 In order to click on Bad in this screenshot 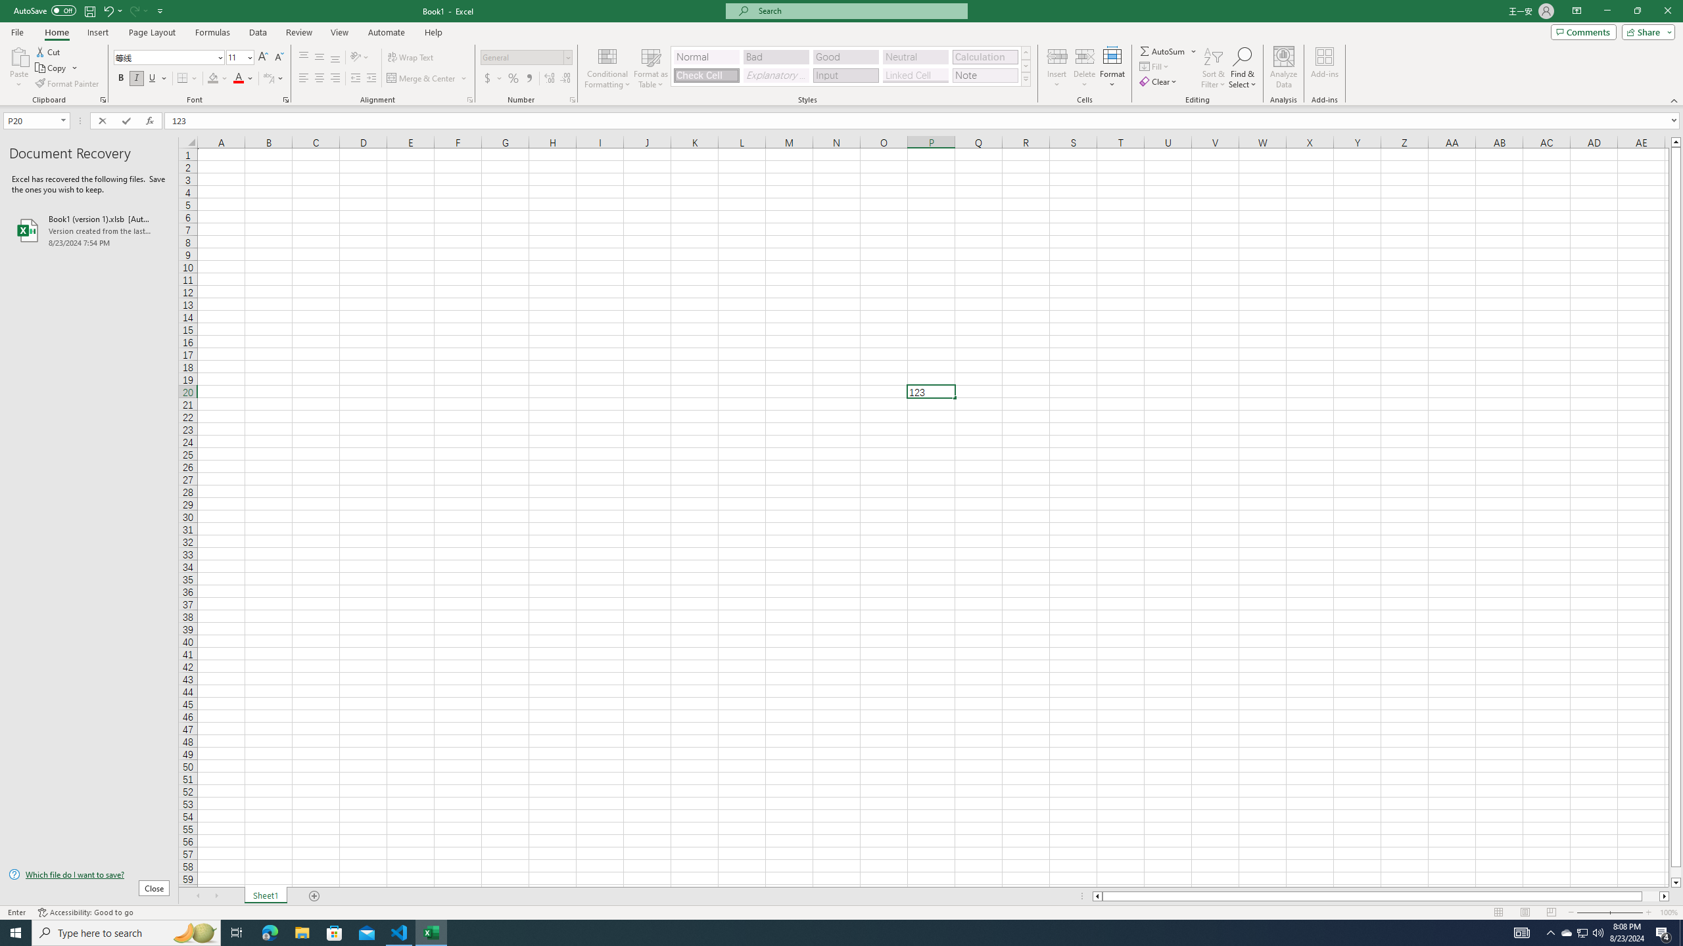, I will do `click(776, 56)`.